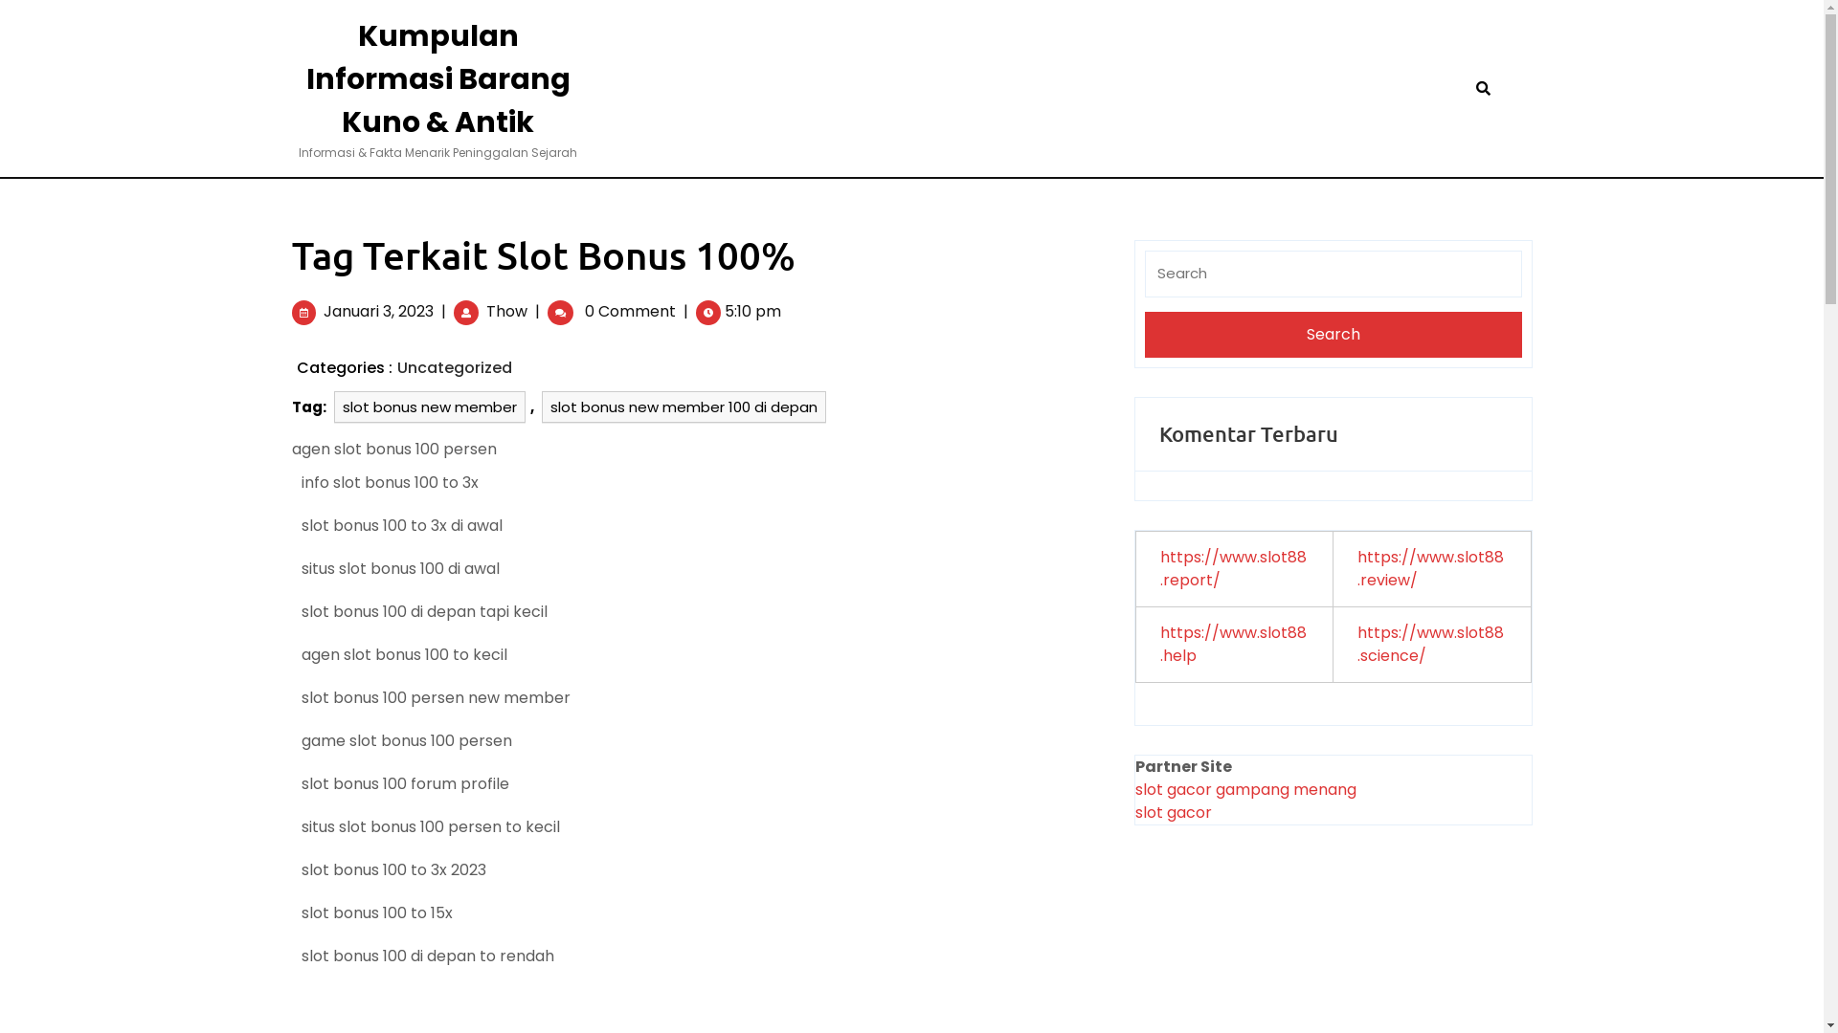  Describe the element at coordinates (1233, 568) in the screenshot. I see `https://www.slot88.report/` at that location.